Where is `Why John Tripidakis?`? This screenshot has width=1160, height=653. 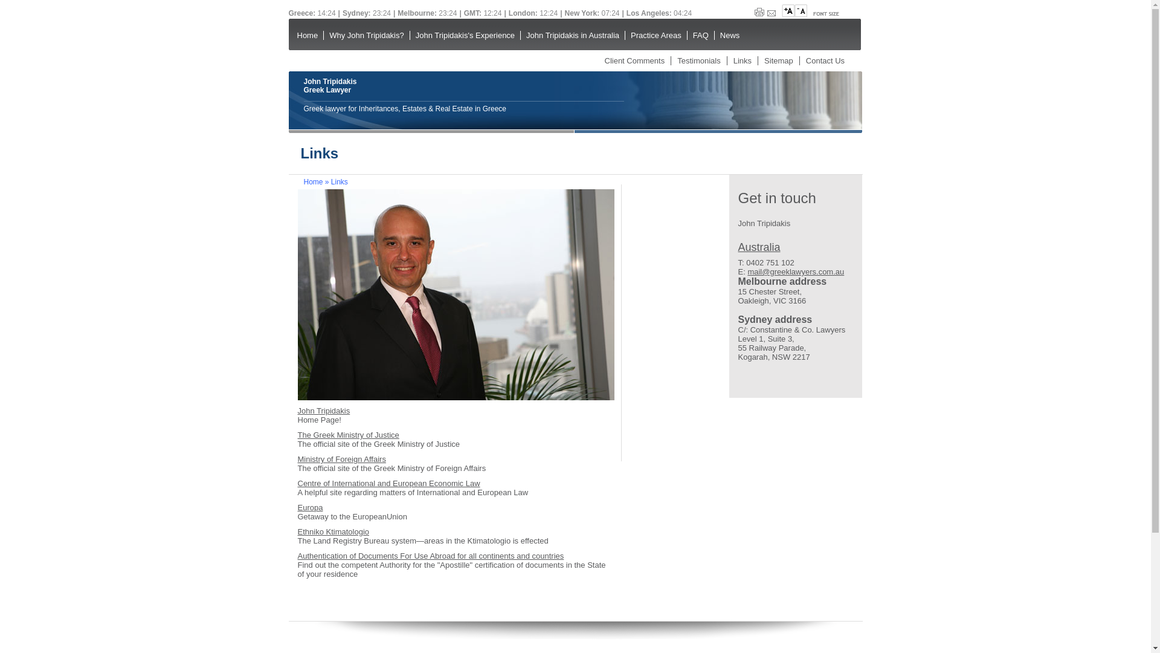
Why John Tripidakis? is located at coordinates (366, 35).